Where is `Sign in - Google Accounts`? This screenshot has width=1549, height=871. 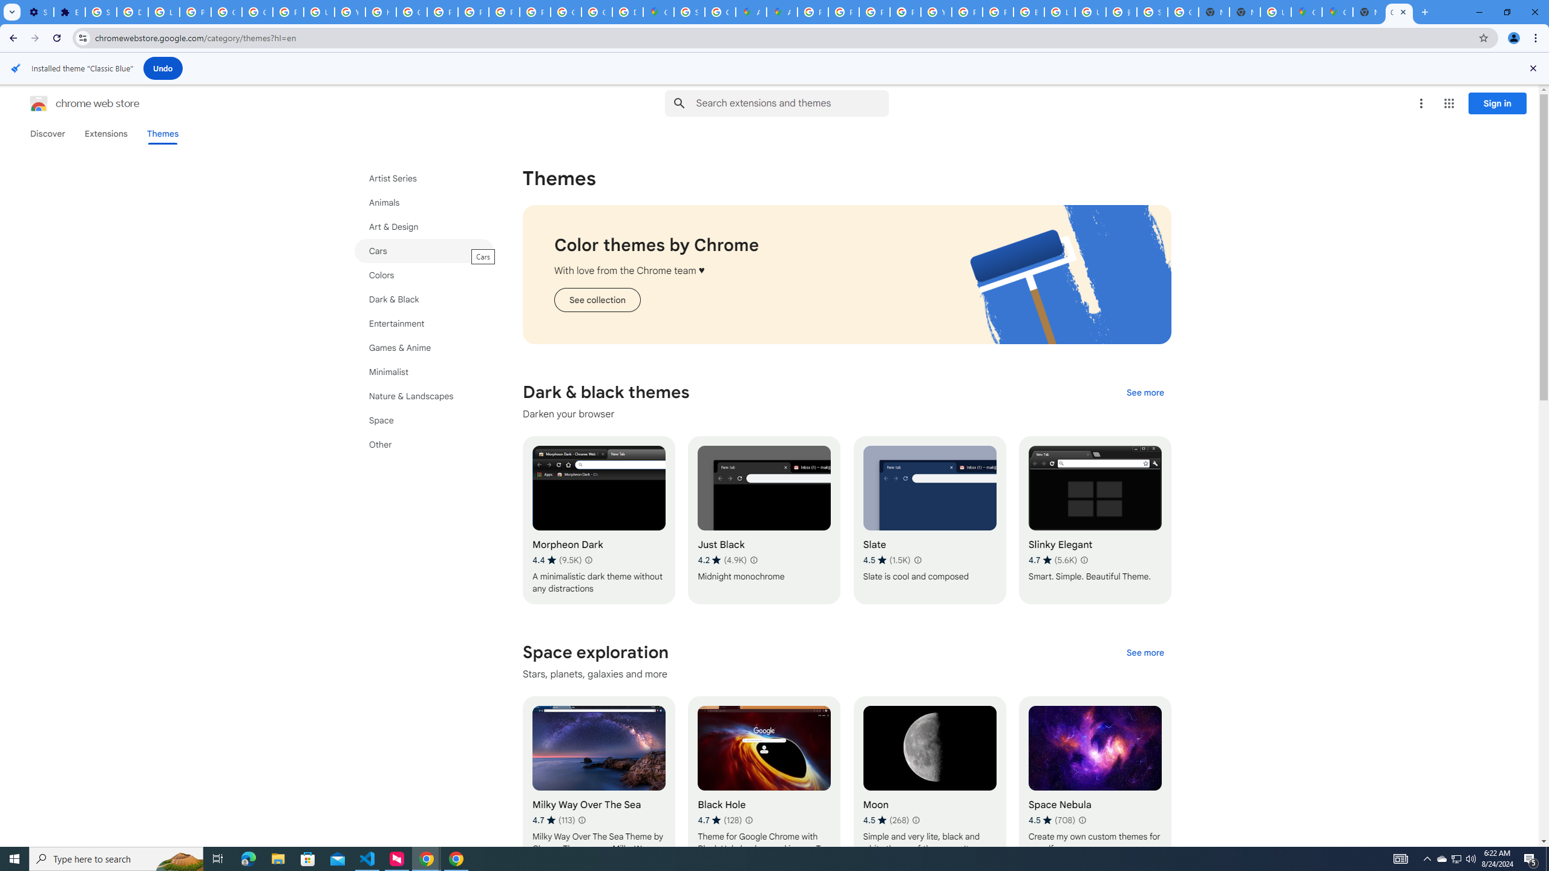
Sign in - Google Accounts is located at coordinates (690, 12).